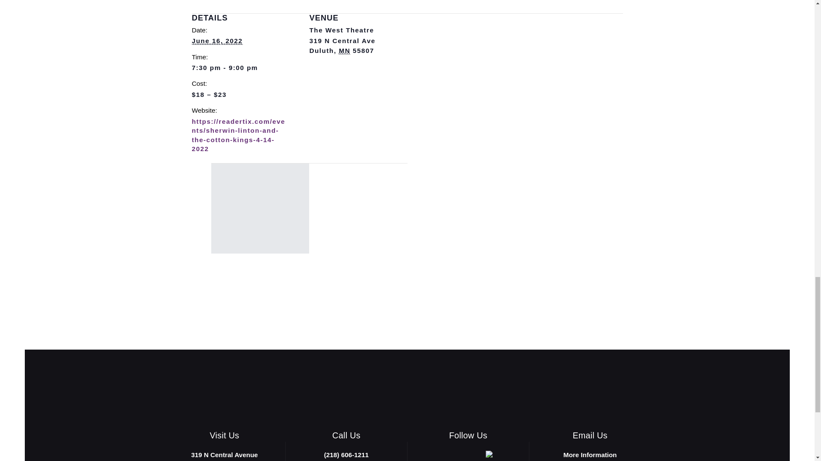 The height and width of the screenshot is (461, 821). Describe the element at coordinates (216, 41) in the screenshot. I see `2022-06-16` at that location.